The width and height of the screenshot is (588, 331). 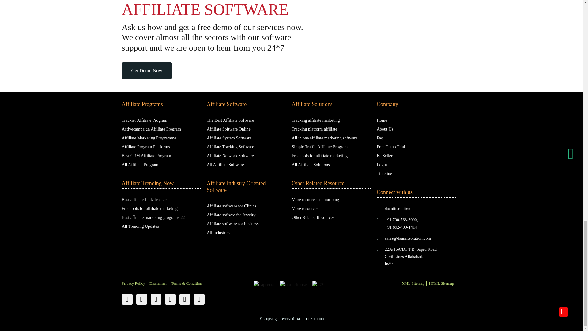 I want to click on Trackier Affiliate Program, so click(x=145, y=120).